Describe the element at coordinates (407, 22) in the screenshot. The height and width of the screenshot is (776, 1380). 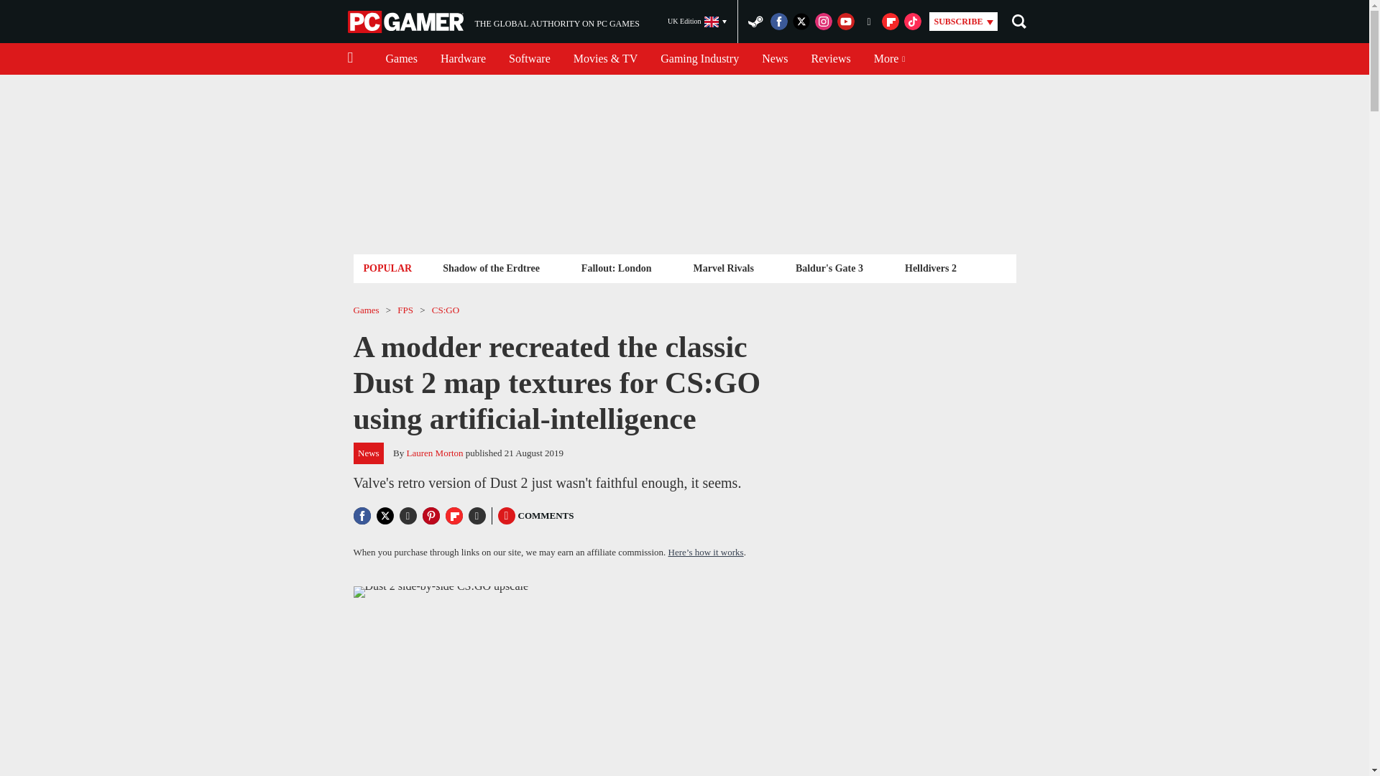
I see `UK Edition` at that location.